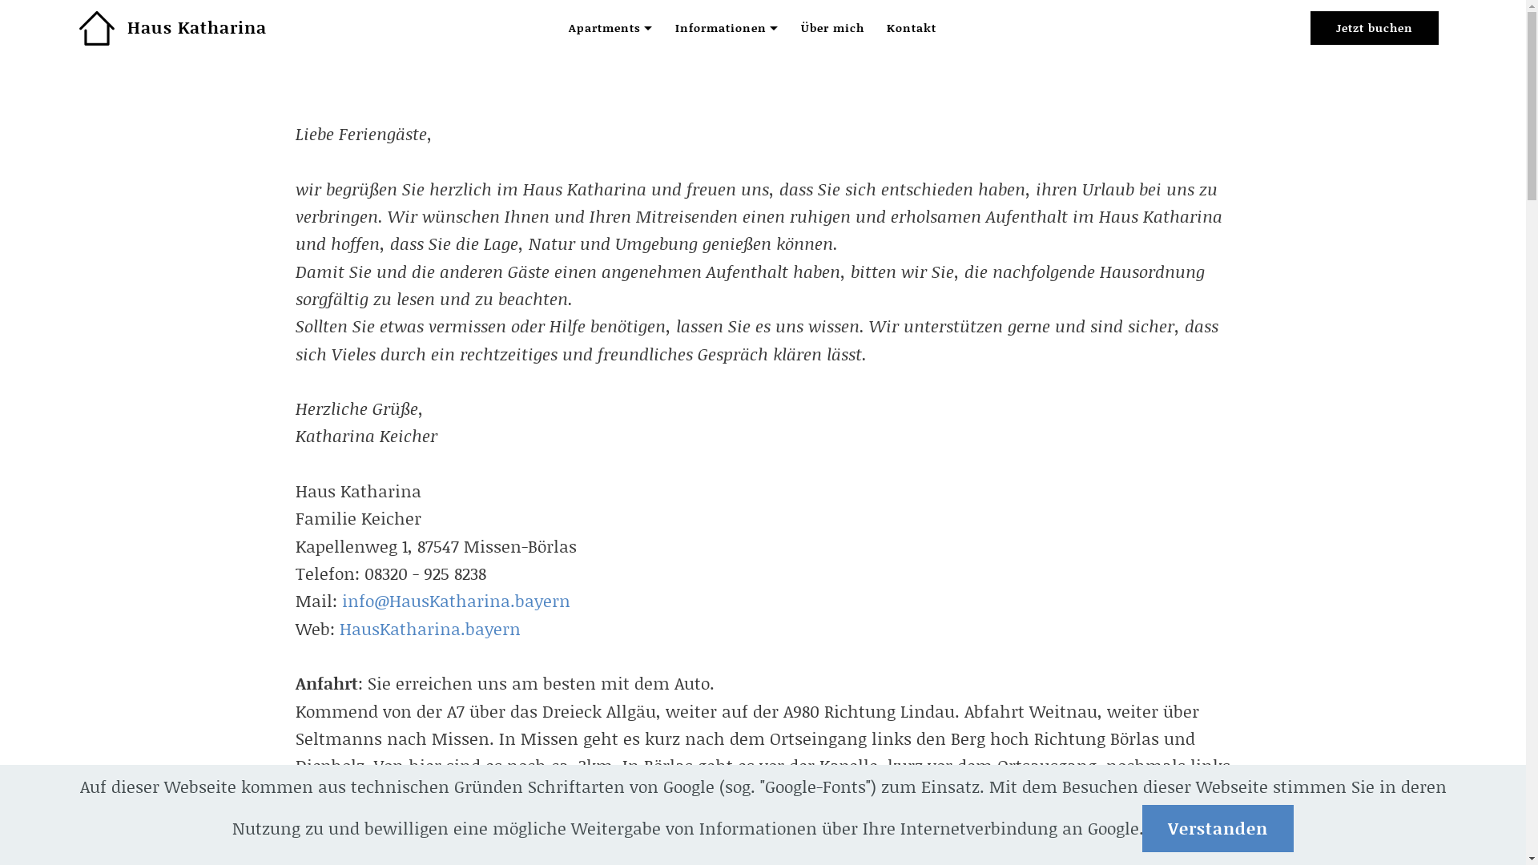 This screenshot has width=1538, height=865. Describe the element at coordinates (197, 27) in the screenshot. I see `Haus Katharina` at that location.